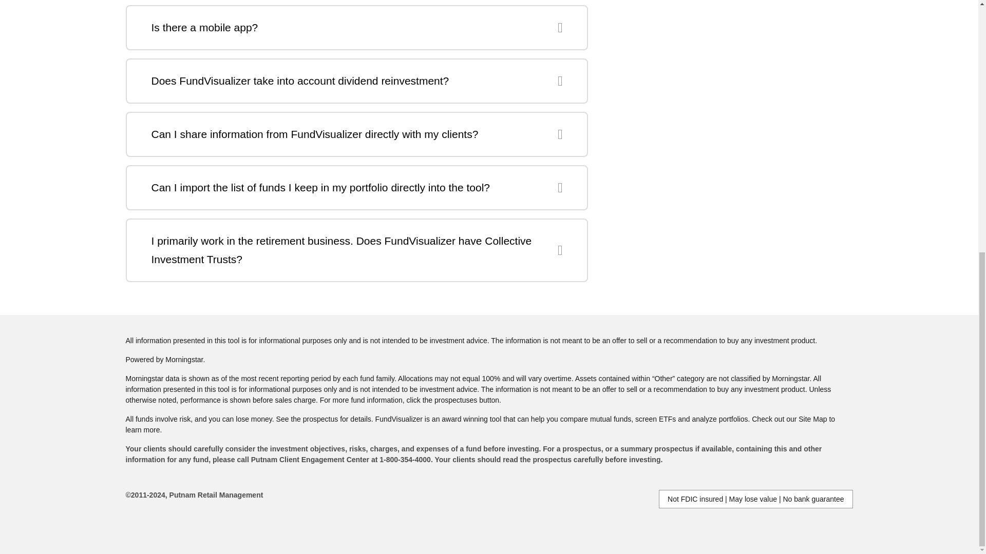  I want to click on Does FundVisualizer take into account dividend reinvestment?, so click(356, 81).